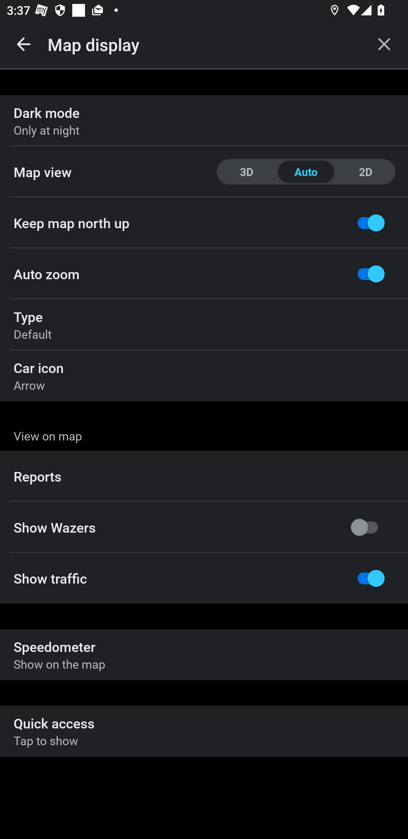  Describe the element at coordinates (204, 274) in the screenshot. I see `Auto zoom` at that location.